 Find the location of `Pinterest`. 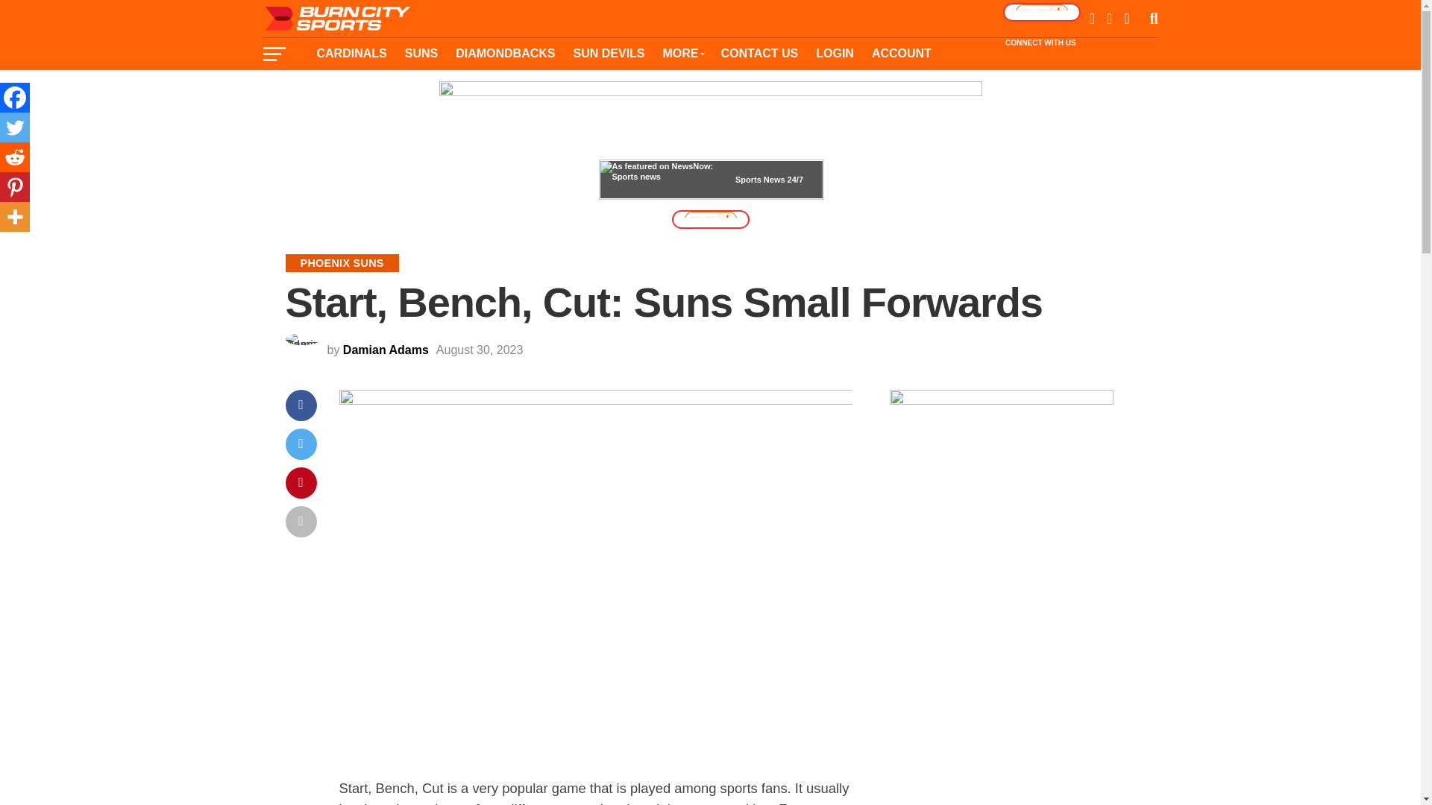

Pinterest is located at coordinates (15, 187).